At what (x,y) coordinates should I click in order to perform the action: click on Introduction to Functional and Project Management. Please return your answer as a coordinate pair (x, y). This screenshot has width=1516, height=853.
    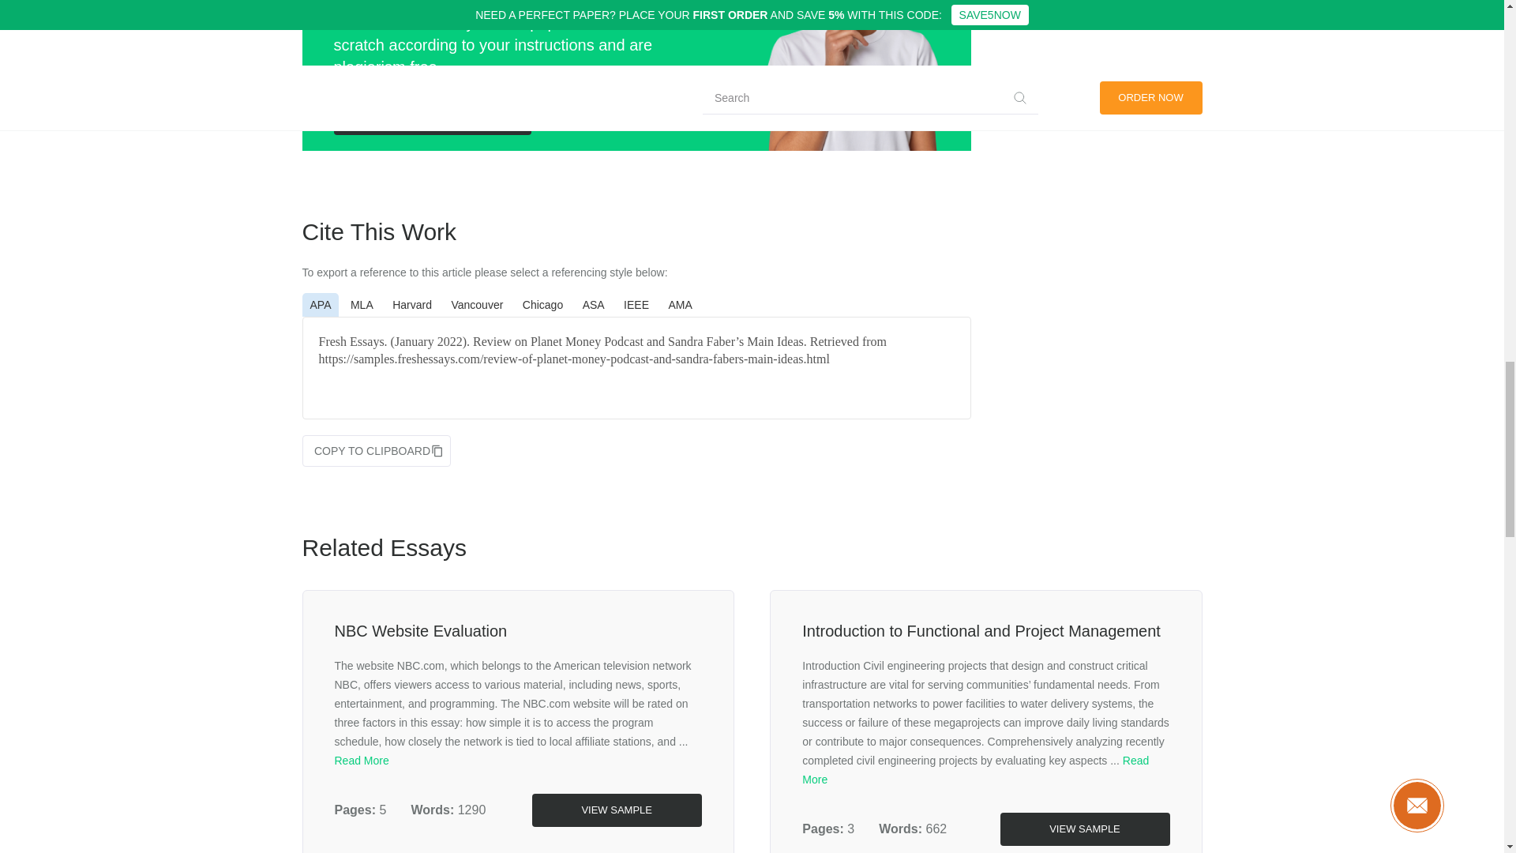
    Looking at the image, I should click on (981, 631).